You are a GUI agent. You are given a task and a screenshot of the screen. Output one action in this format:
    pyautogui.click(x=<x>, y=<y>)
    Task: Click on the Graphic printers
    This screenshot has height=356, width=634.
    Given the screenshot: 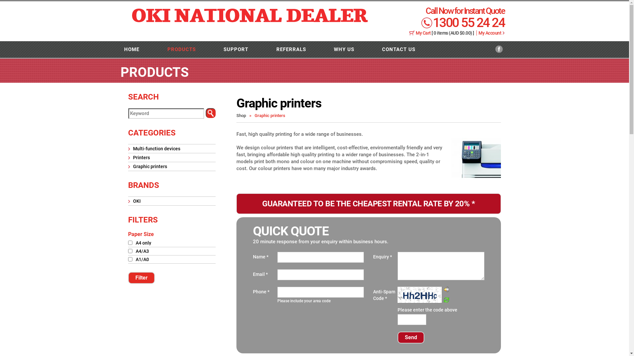 What is the action you would take?
    pyautogui.click(x=150, y=166)
    